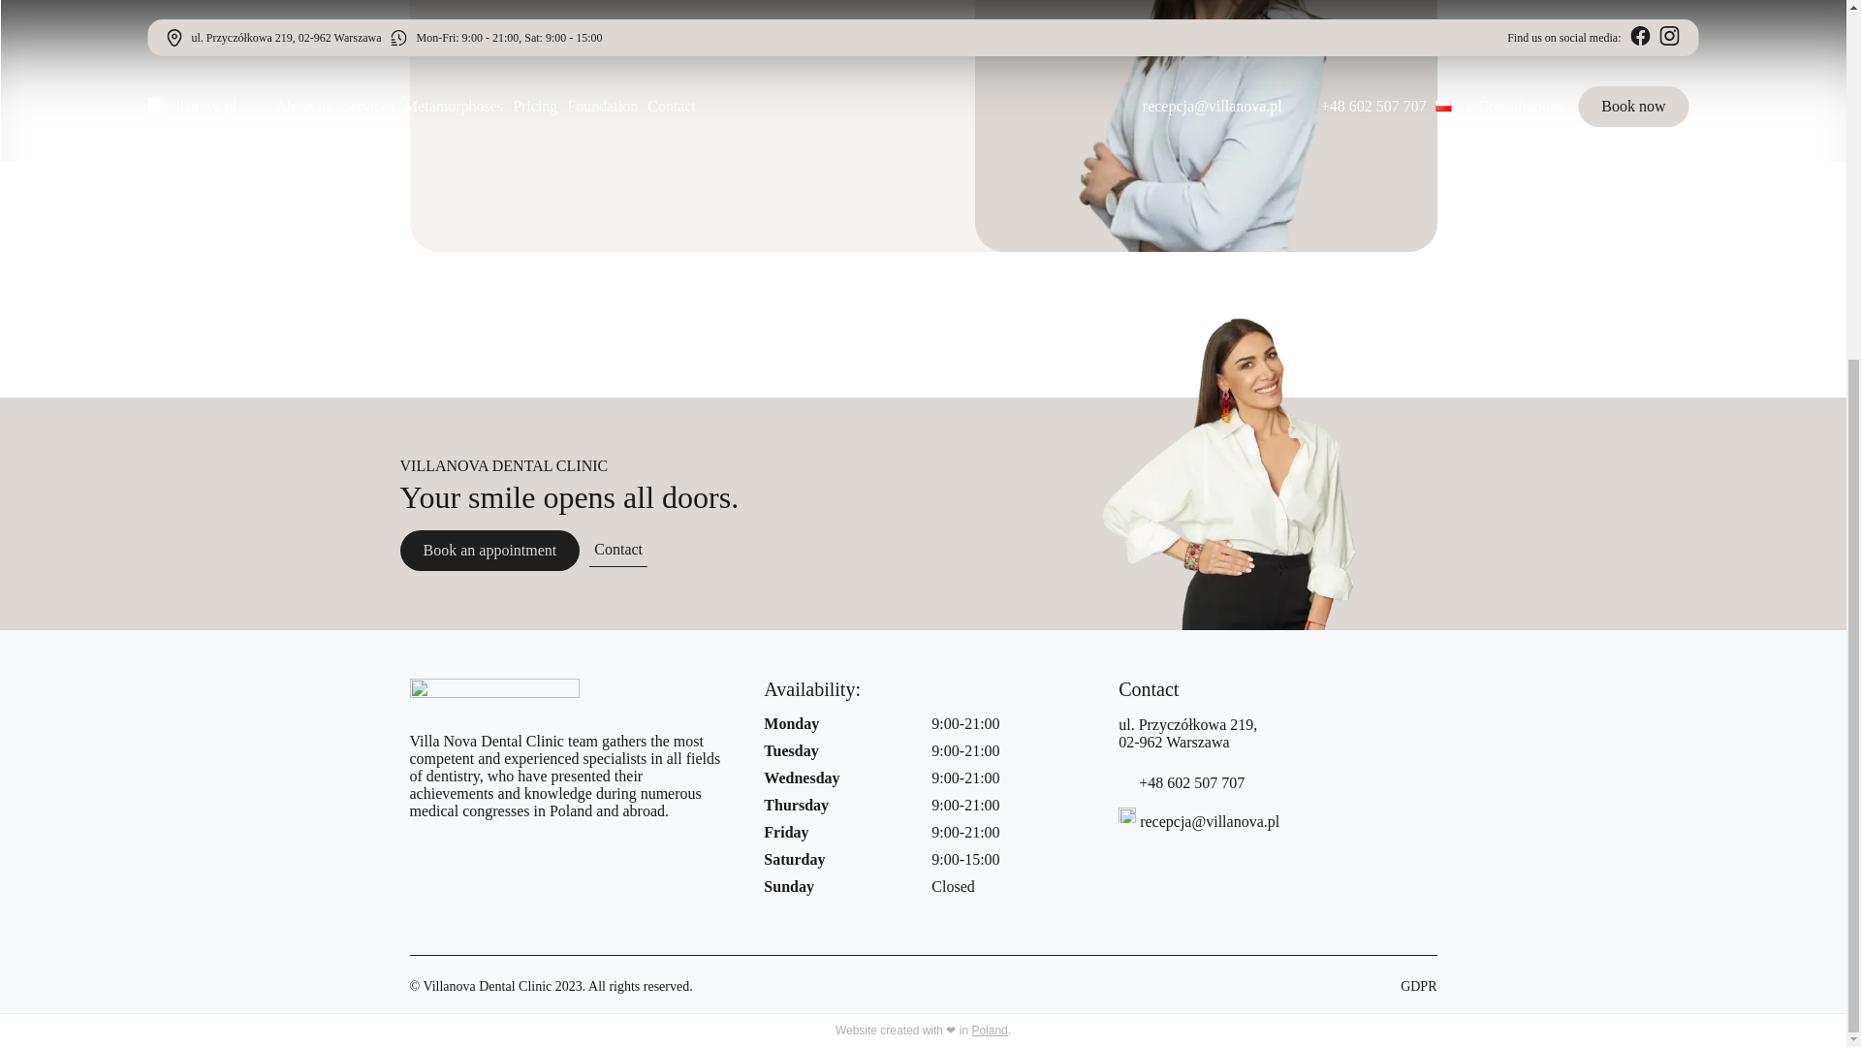 The width and height of the screenshot is (1861, 1047). What do you see at coordinates (618, 550) in the screenshot?
I see `Contact` at bounding box center [618, 550].